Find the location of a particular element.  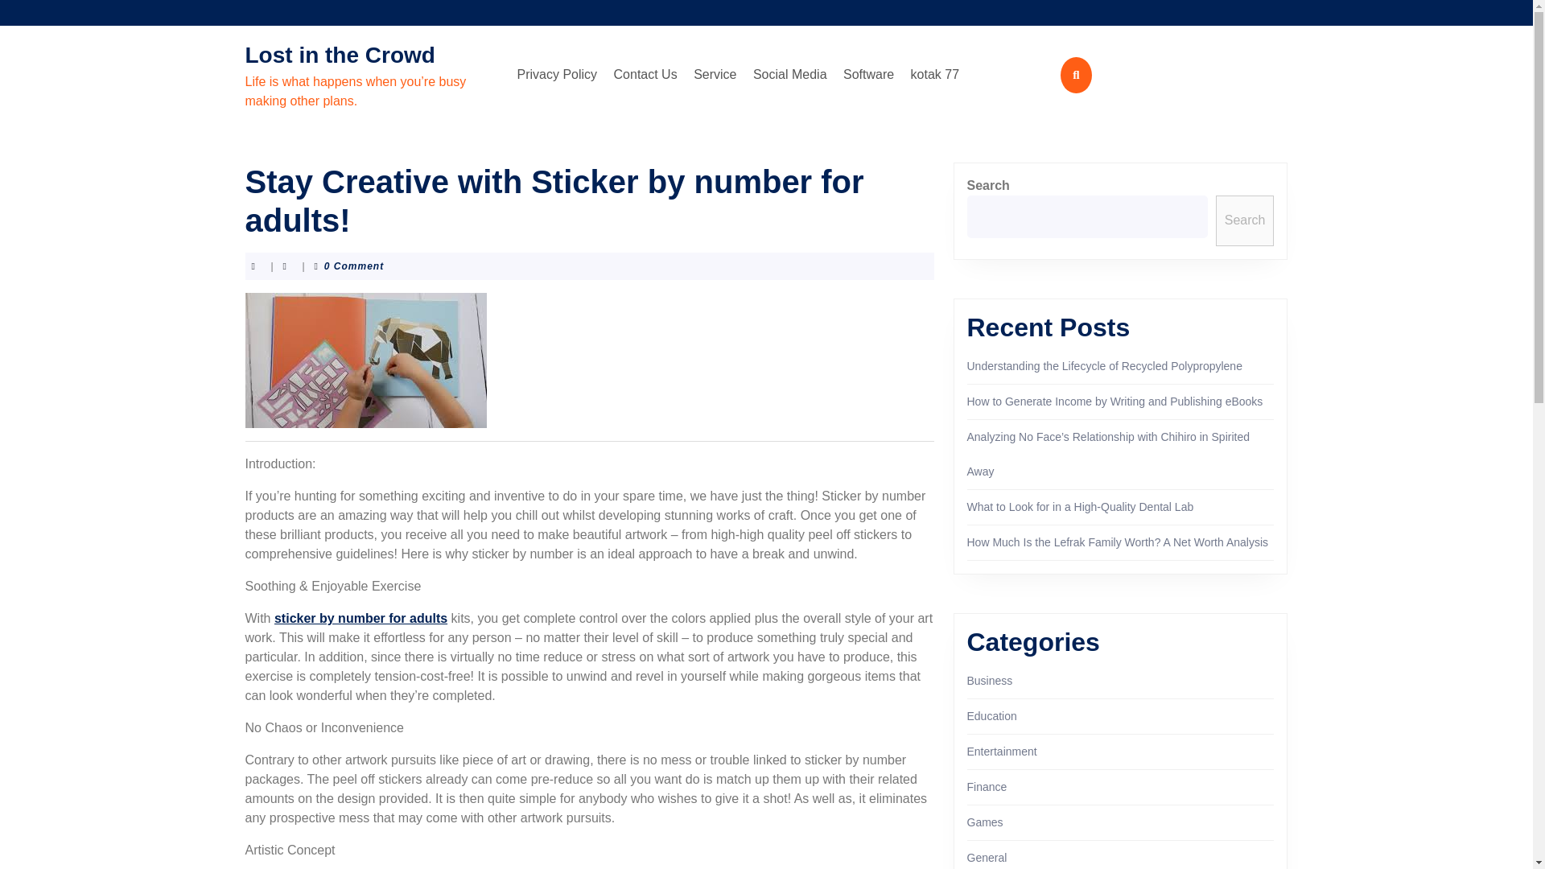

Social Media is located at coordinates (790, 75).